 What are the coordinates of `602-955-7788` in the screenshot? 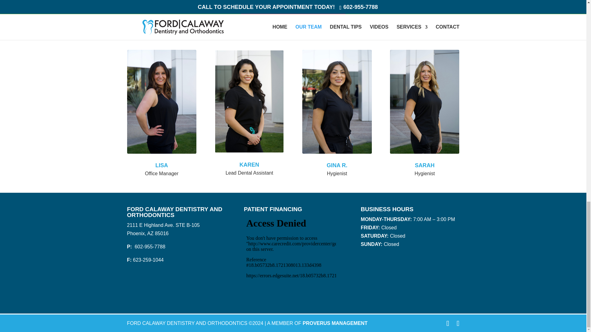 It's located at (149, 247).